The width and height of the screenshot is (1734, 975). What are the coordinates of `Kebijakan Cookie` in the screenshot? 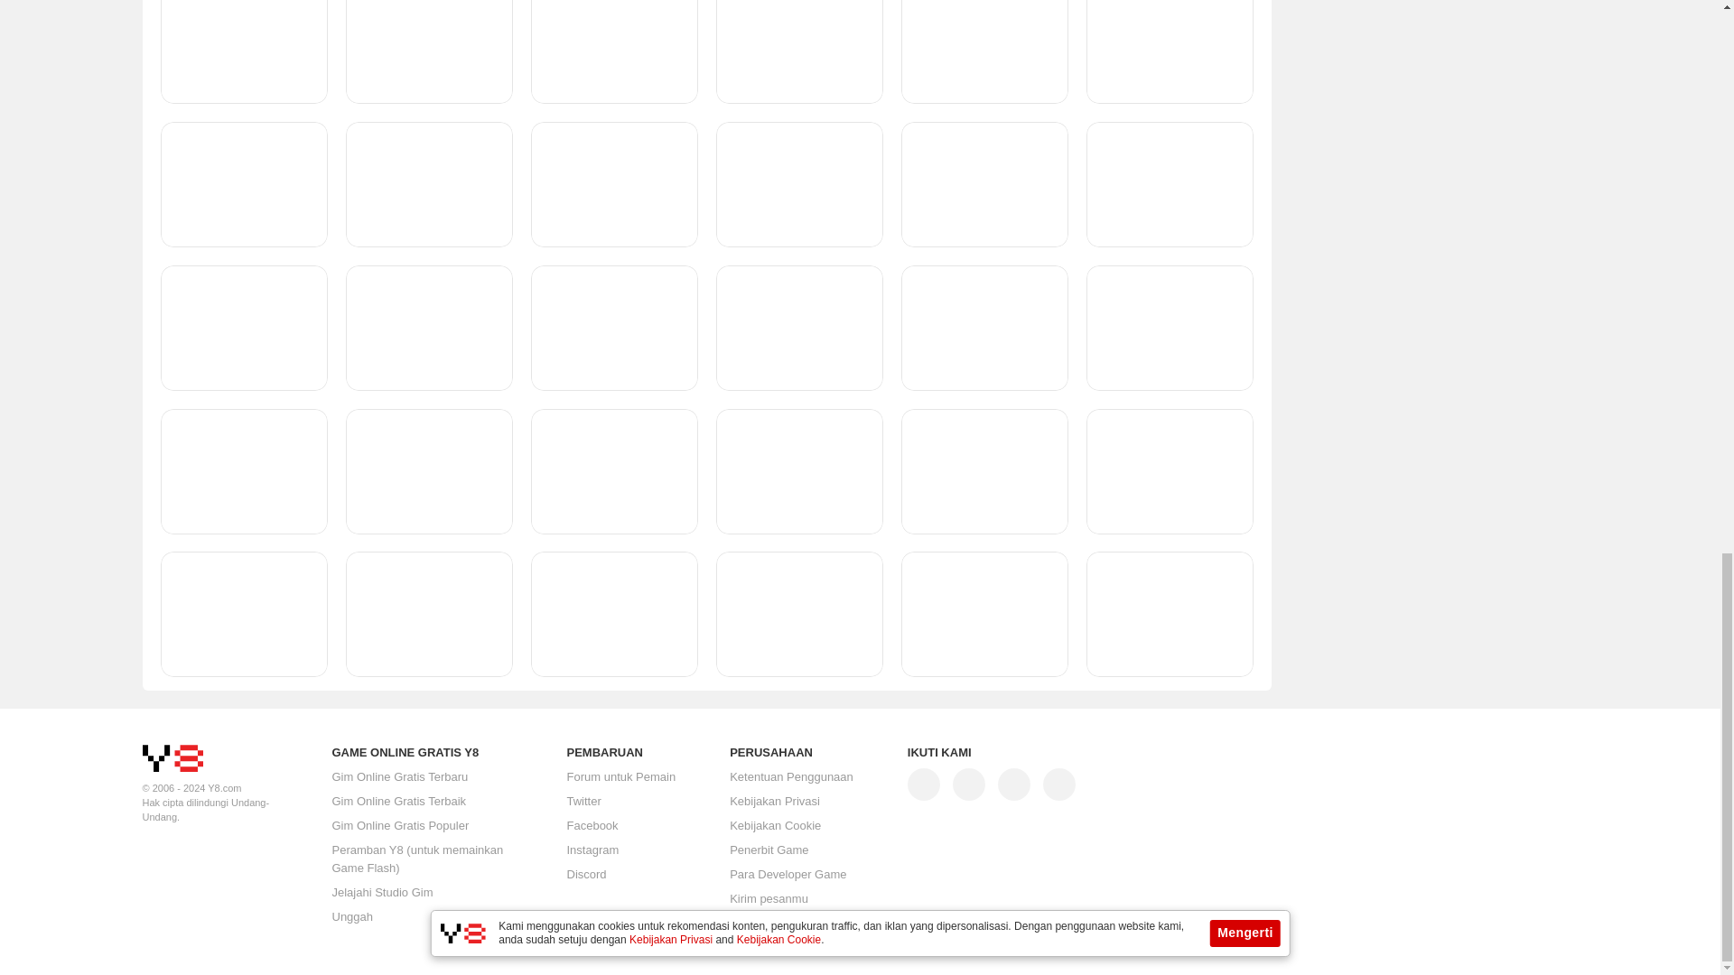 It's located at (775, 826).